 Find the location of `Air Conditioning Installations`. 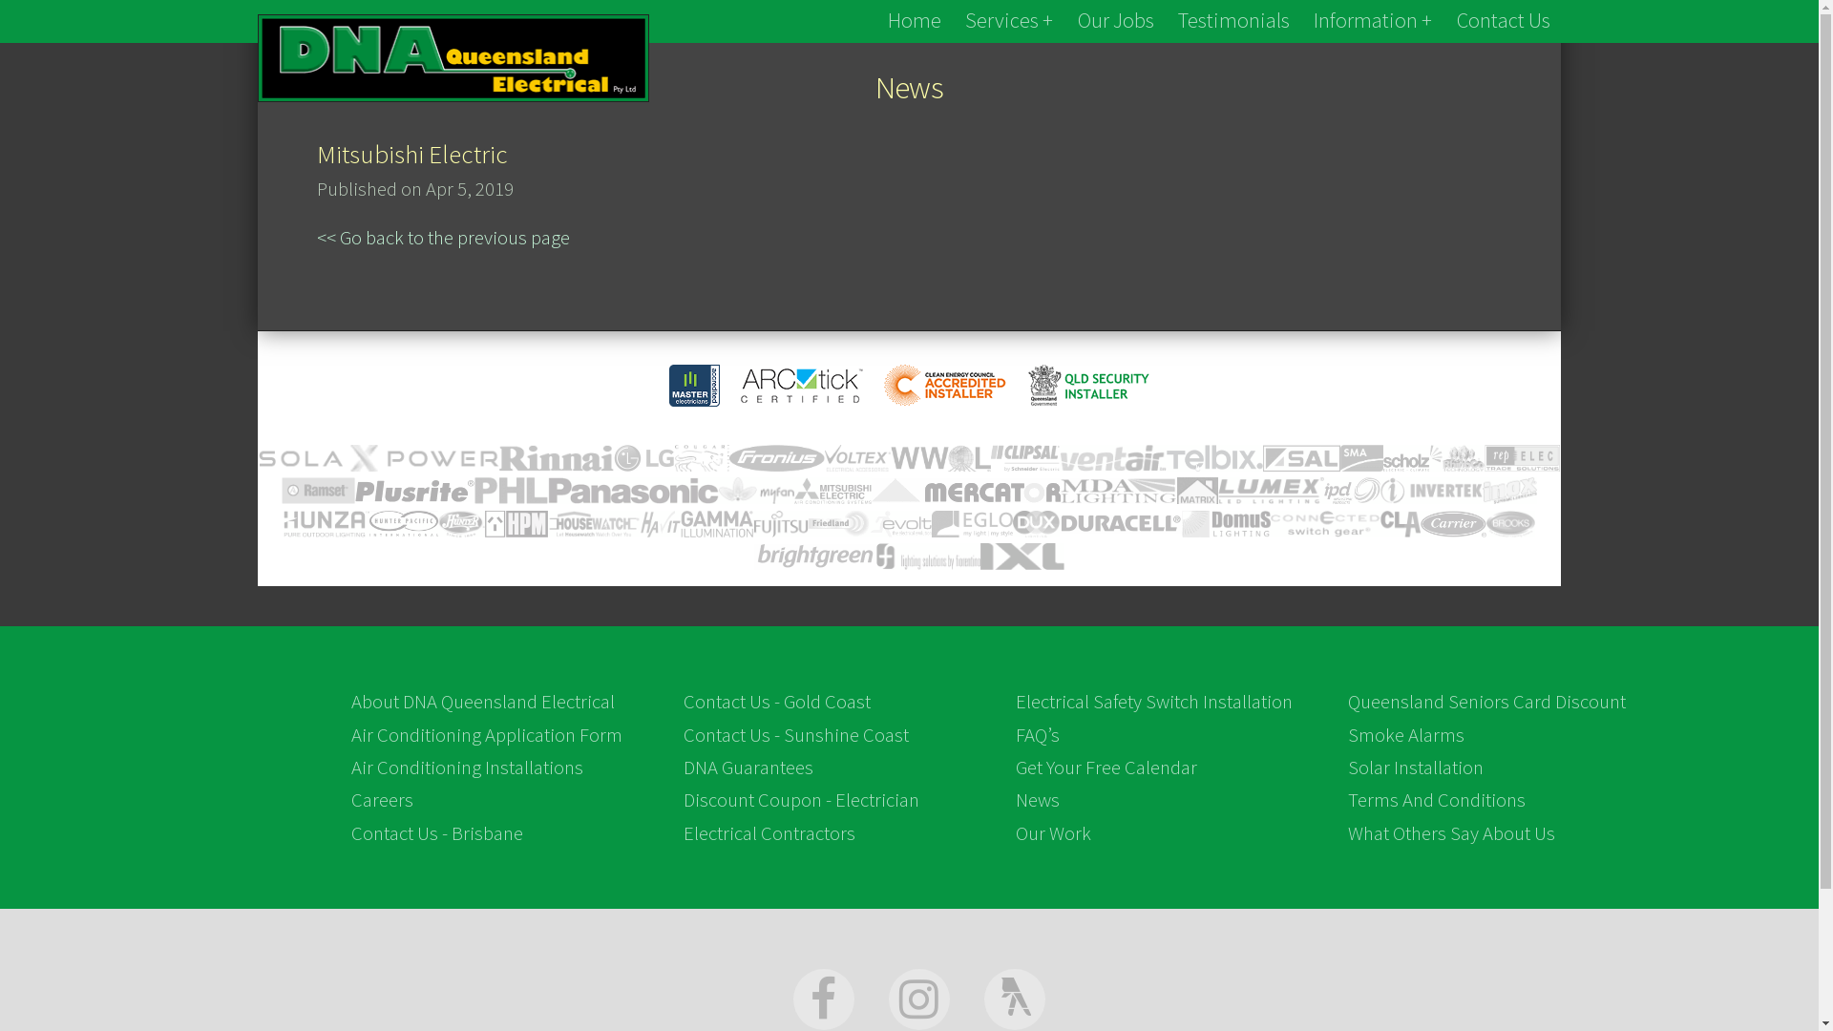

Air Conditioning Installations is located at coordinates (468, 768).